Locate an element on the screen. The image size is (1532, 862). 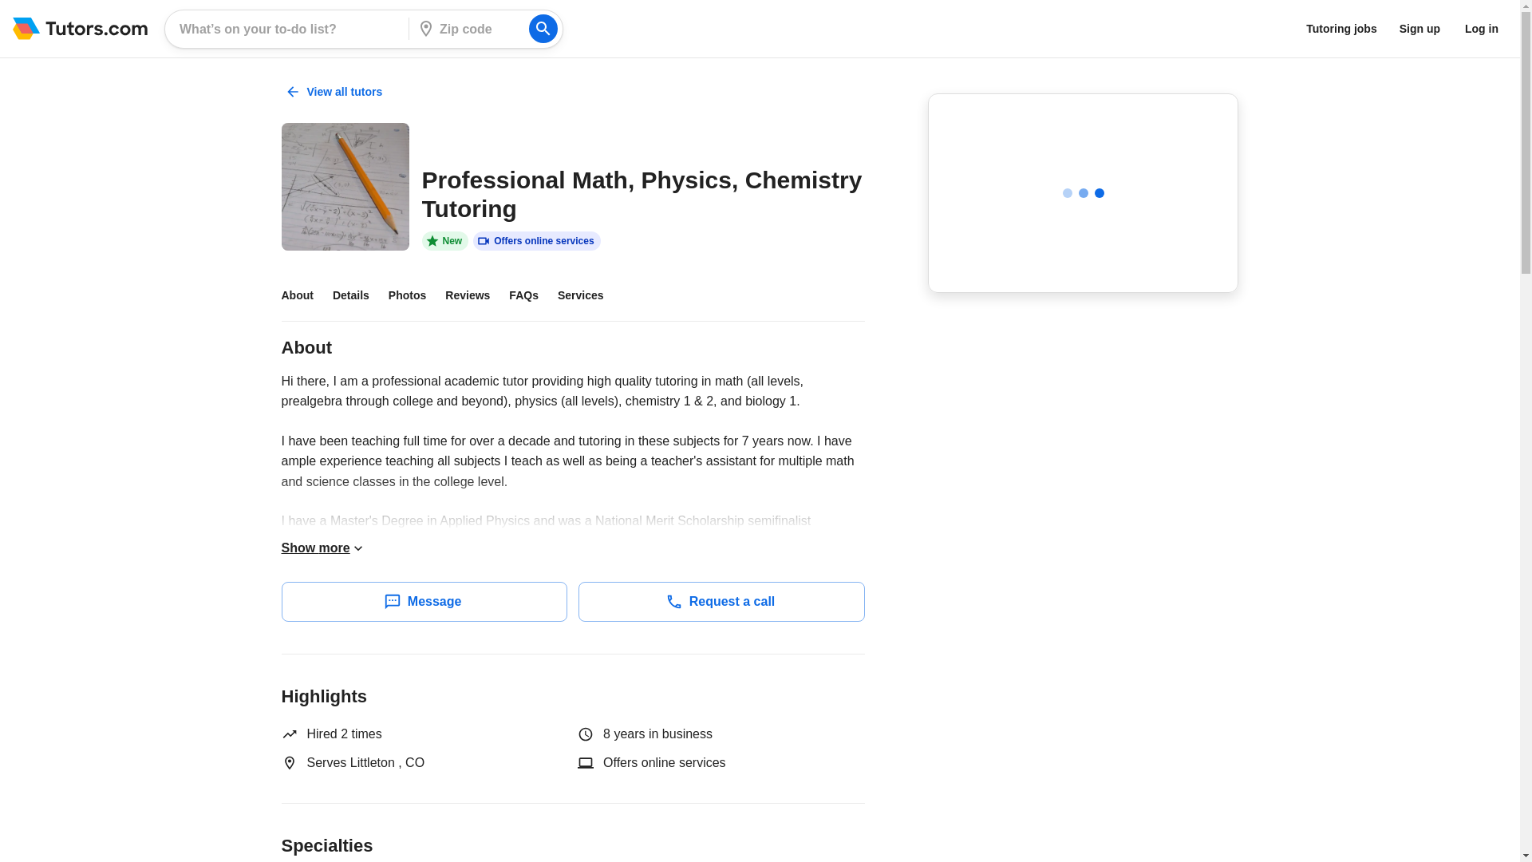
Tutoring jobs is located at coordinates (1340, 29).